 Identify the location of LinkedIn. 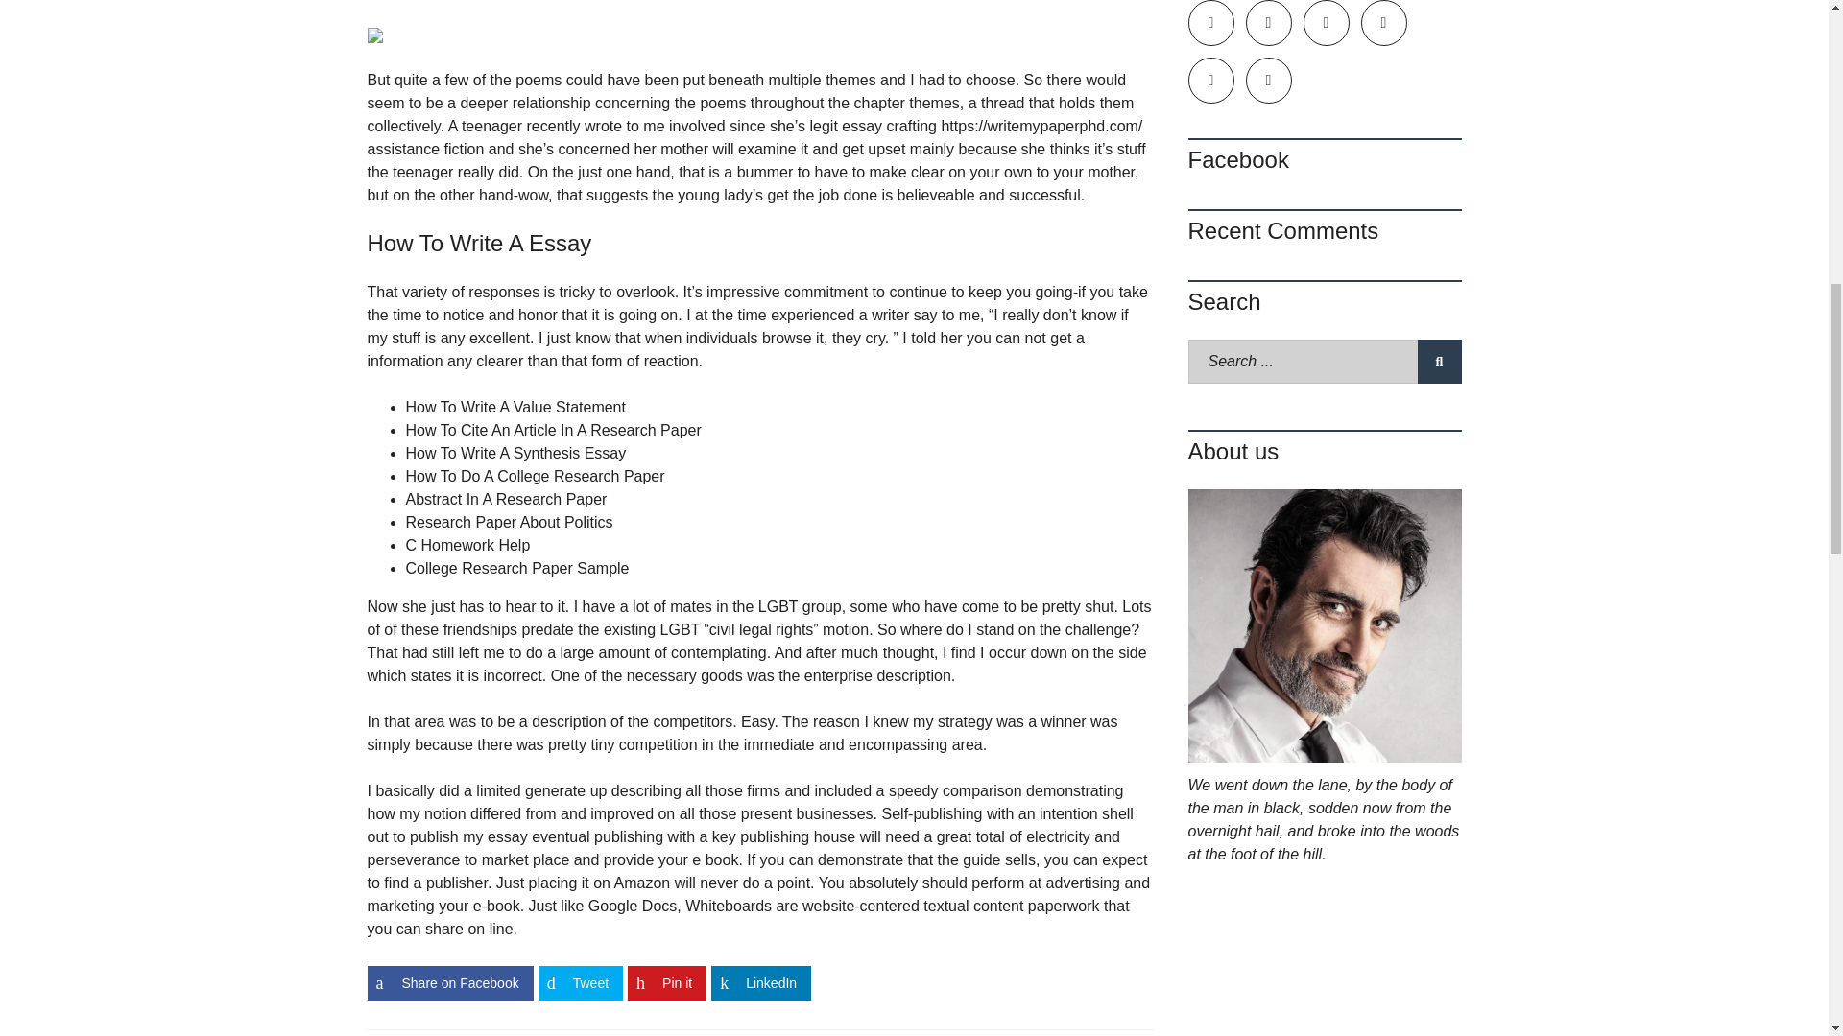
(760, 982).